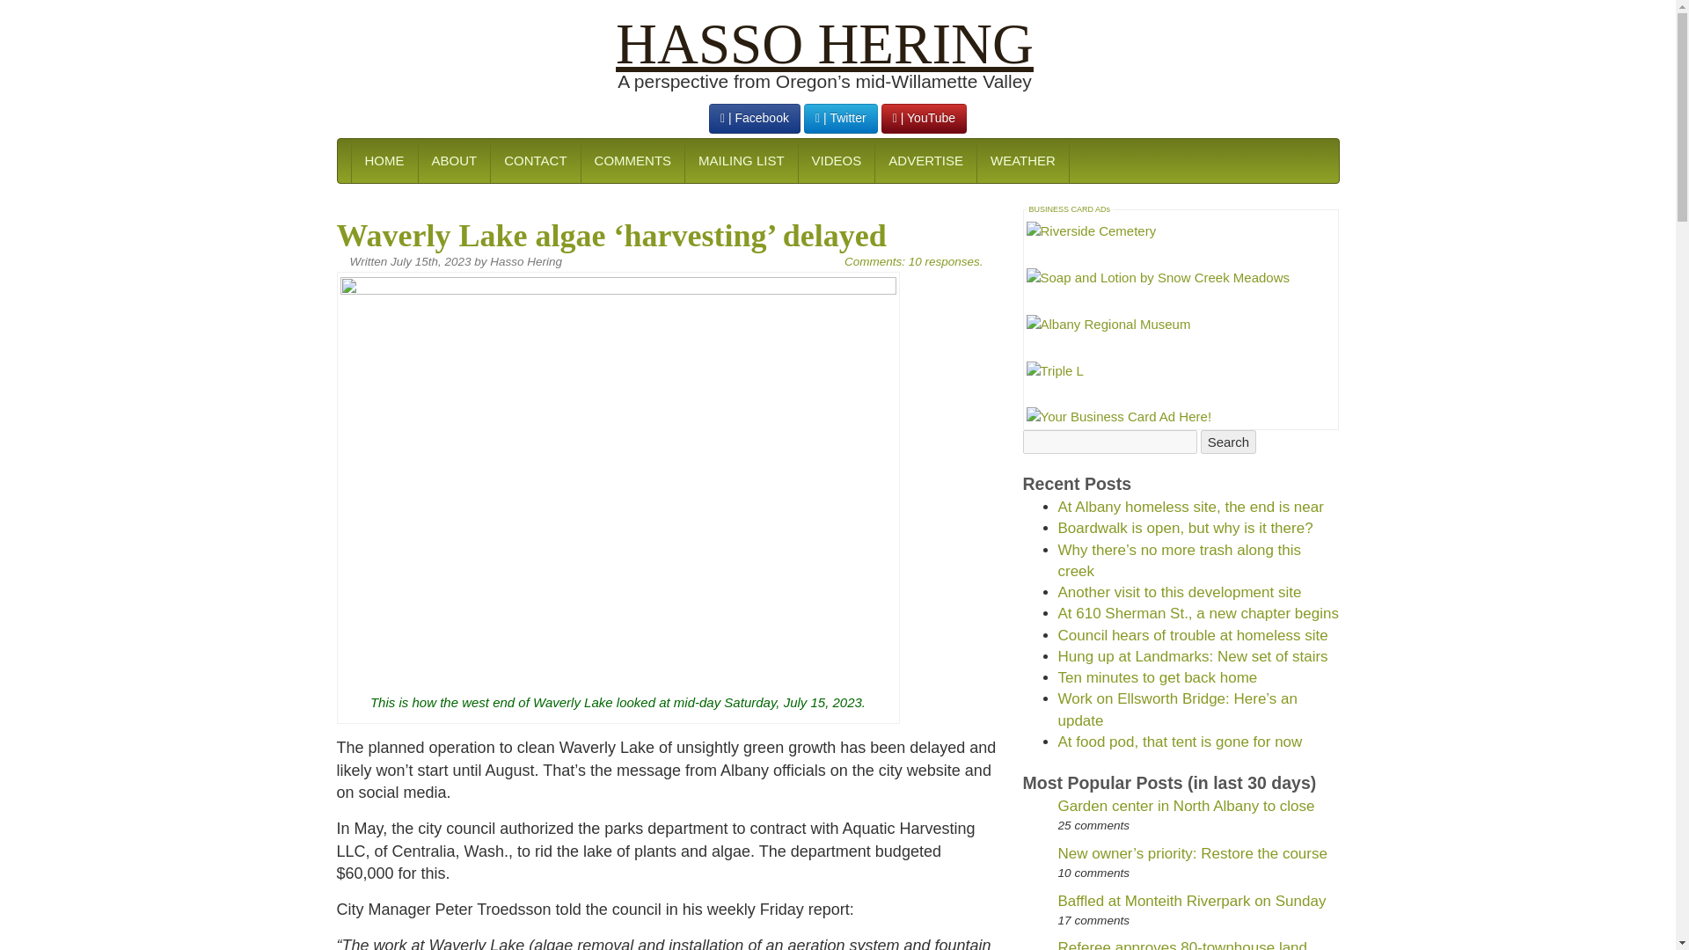  Describe the element at coordinates (825, 44) in the screenshot. I see `Hasso Hering` at that location.